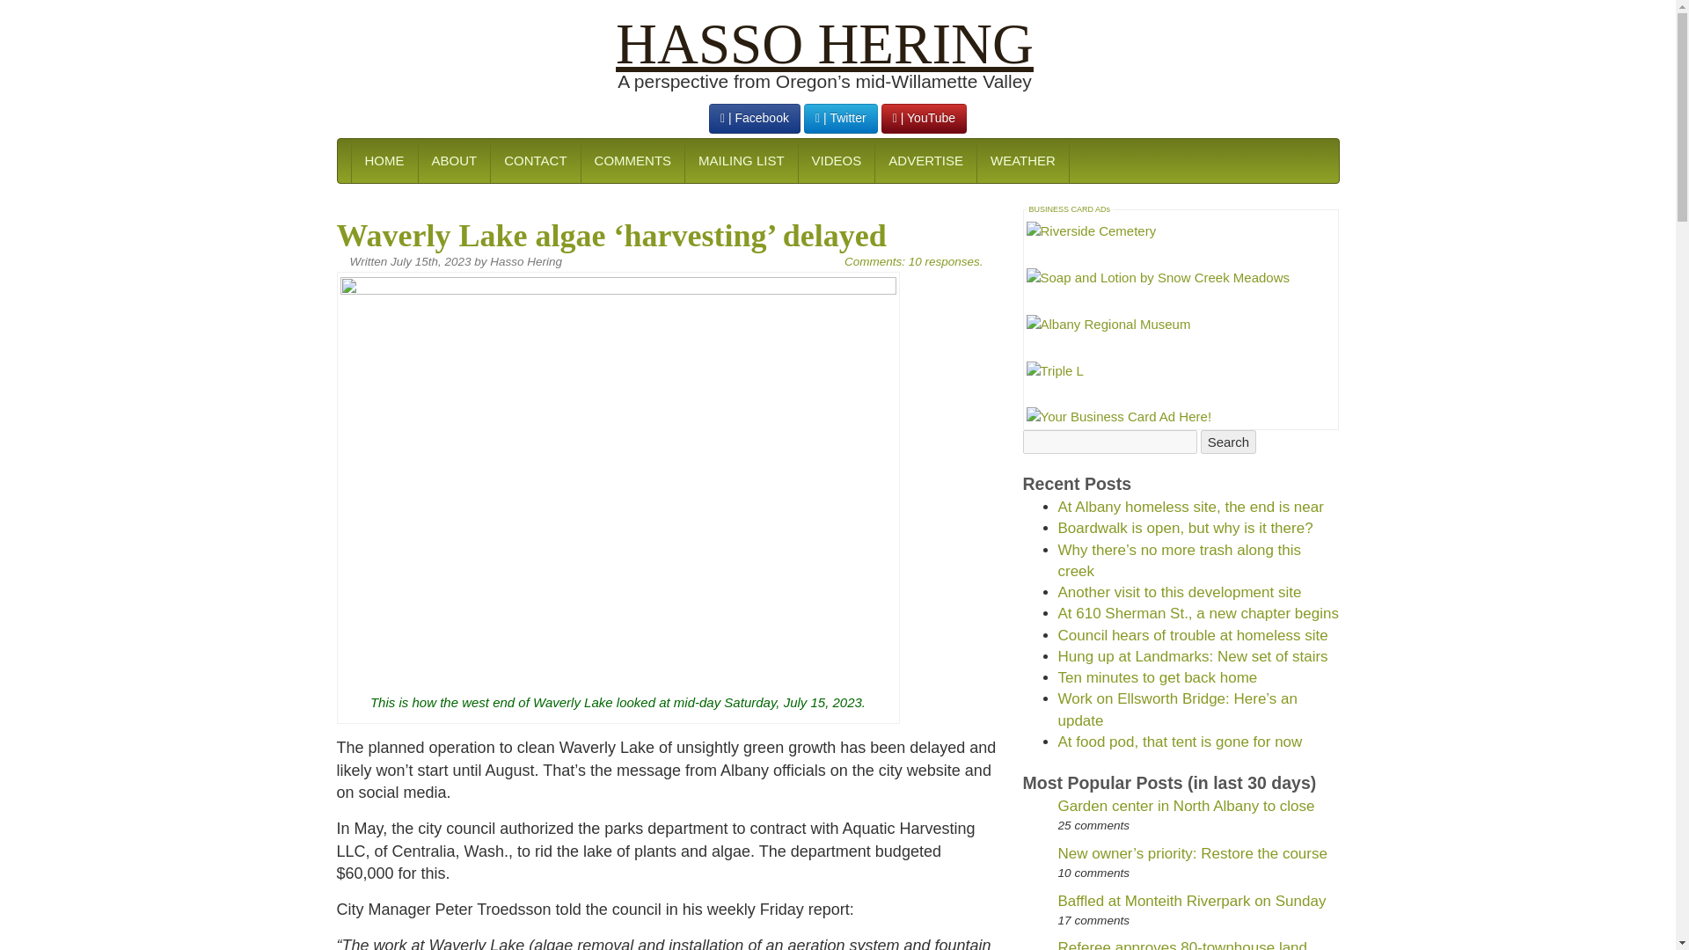  Describe the element at coordinates (825, 44) in the screenshot. I see `Hasso Hering` at that location.